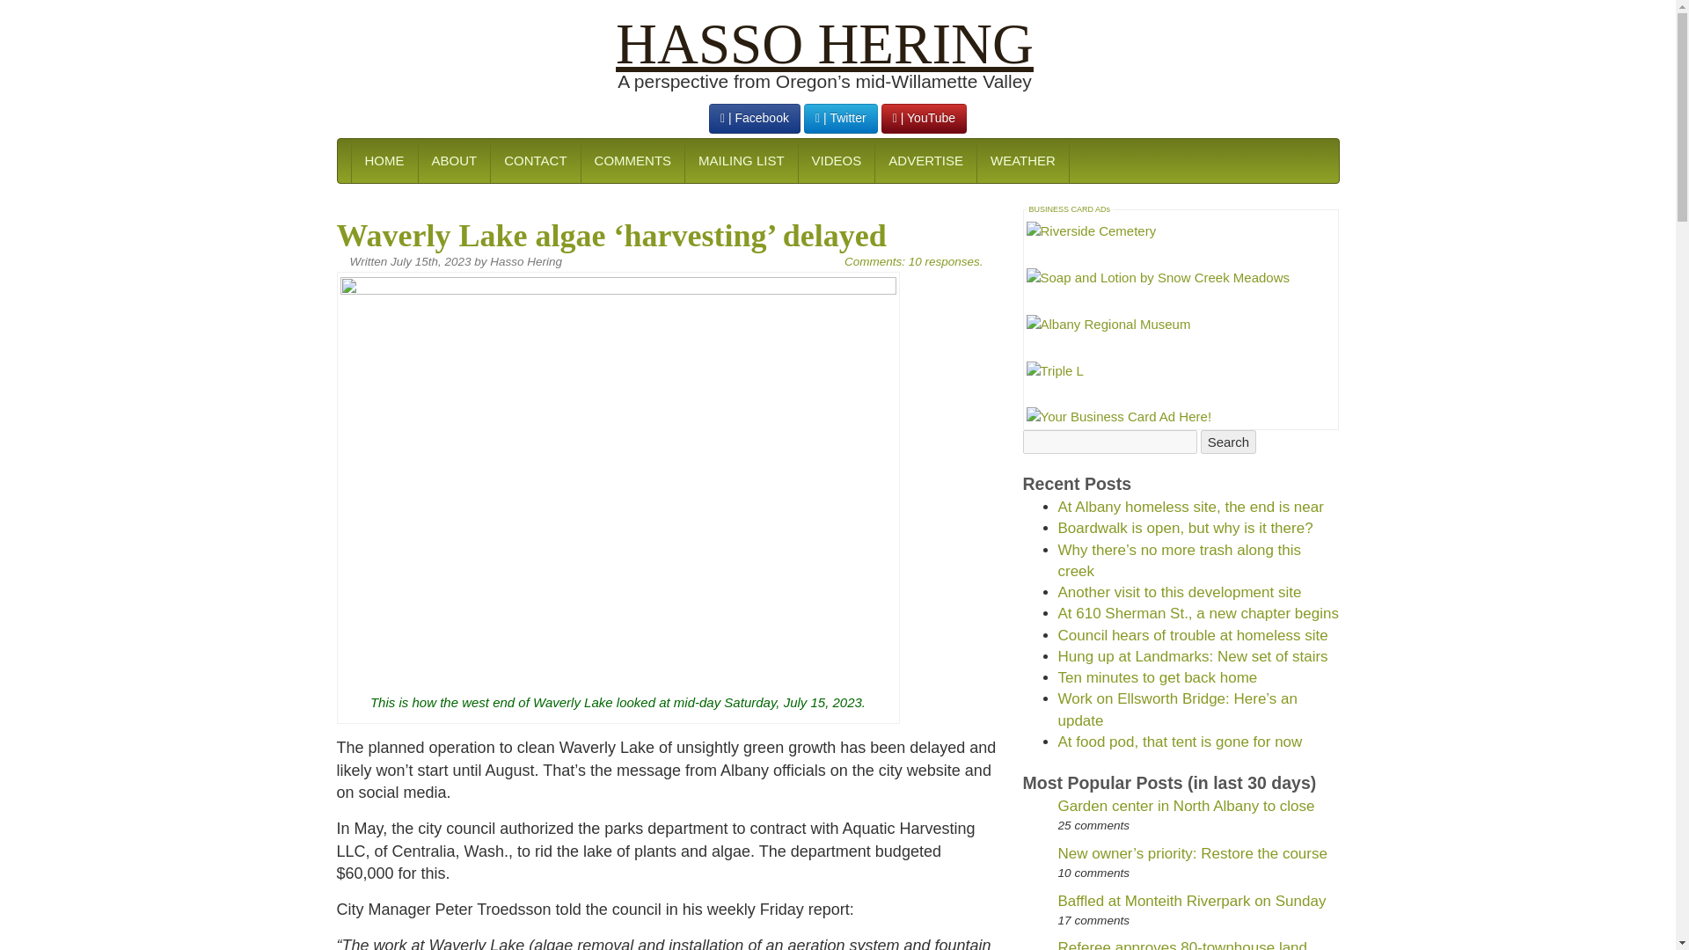  Describe the element at coordinates (825, 44) in the screenshot. I see `Hasso Hering` at that location.